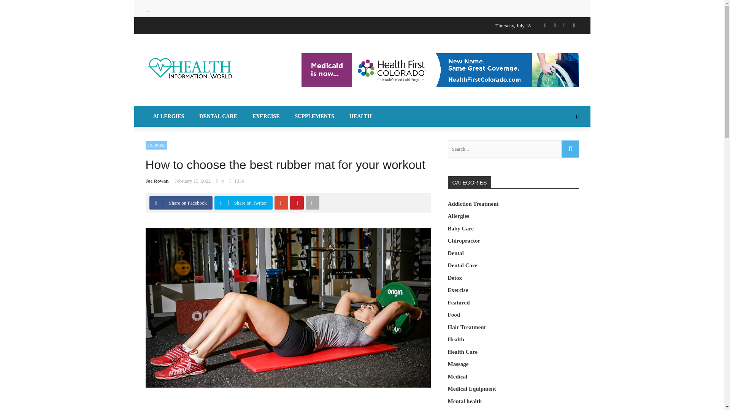 The image size is (730, 410). Describe the element at coordinates (360, 116) in the screenshot. I see `HEALTH` at that location.